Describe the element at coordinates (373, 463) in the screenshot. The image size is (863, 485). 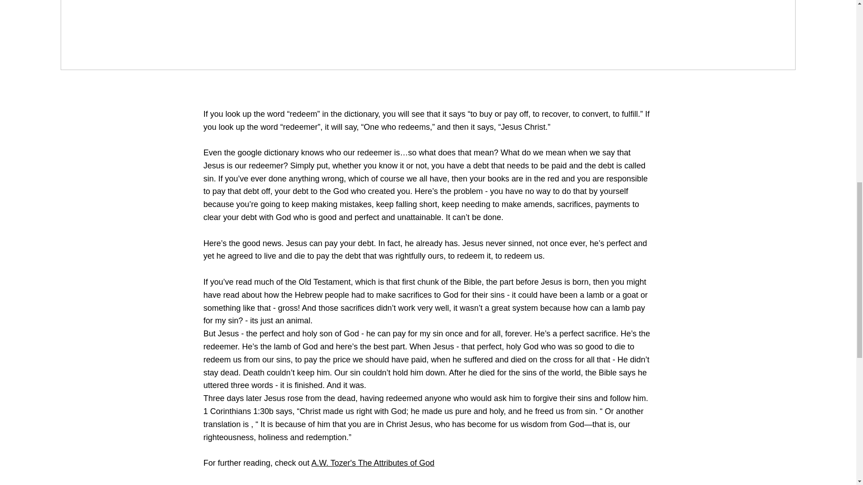
I see `A.W. Tozer's The Attributes of God` at that location.